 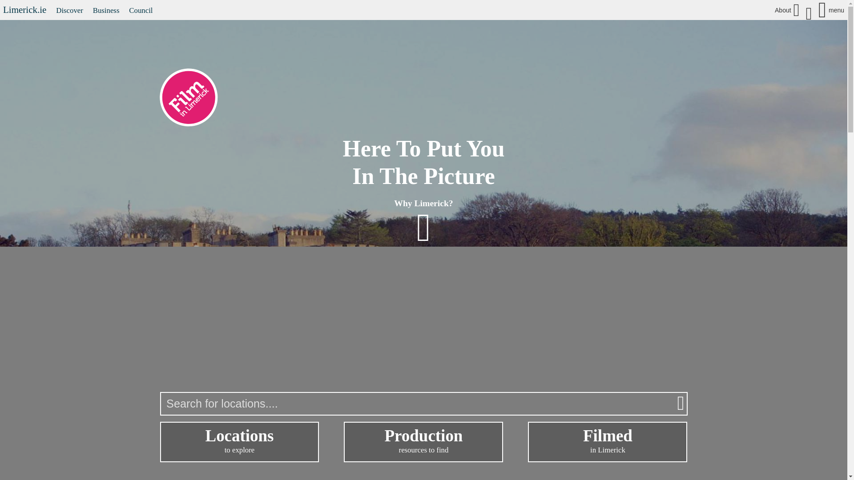 What do you see at coordinates (106, 11) in the screenshot?
I see `Business` at bounding box center [106, 11].